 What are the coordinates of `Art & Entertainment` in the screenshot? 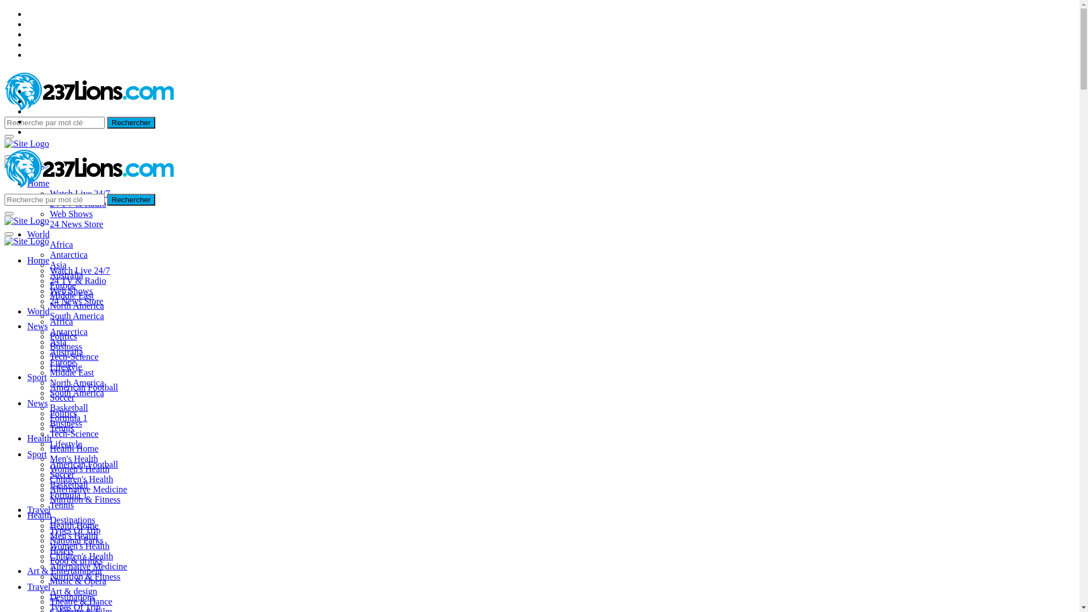 It's located at (65, 571).